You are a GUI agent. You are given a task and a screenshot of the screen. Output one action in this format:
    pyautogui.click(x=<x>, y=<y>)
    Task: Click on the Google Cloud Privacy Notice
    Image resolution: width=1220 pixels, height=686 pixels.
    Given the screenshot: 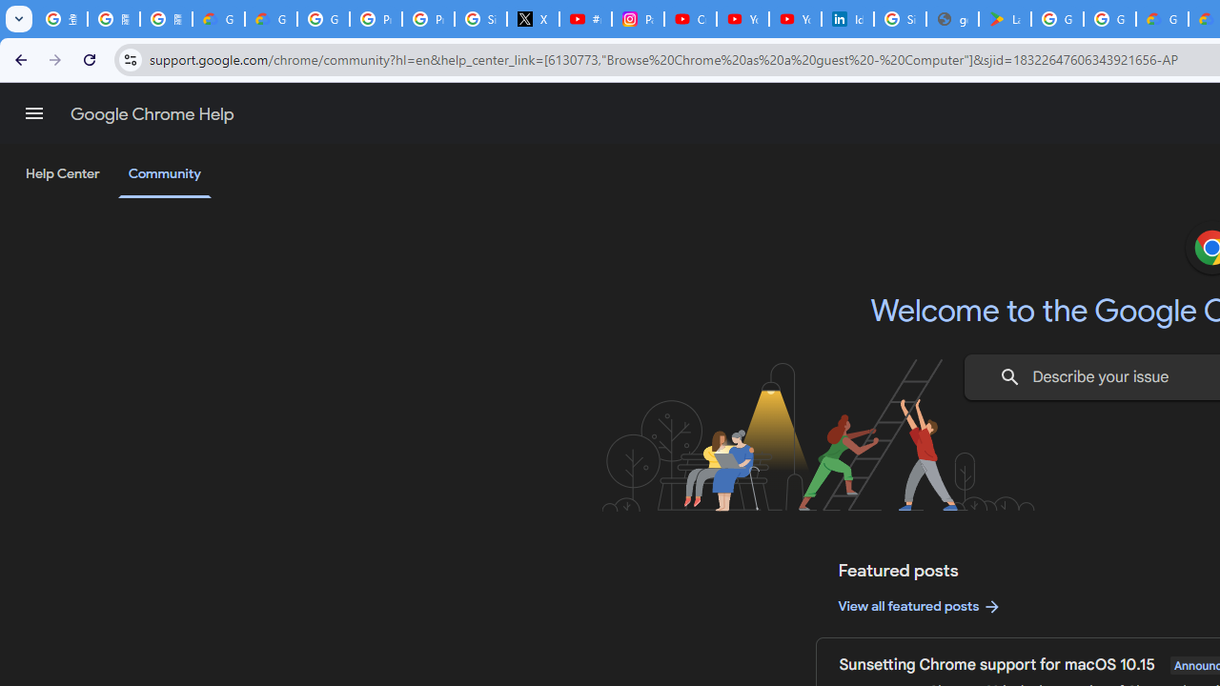 What is the action you would take?
    pyautogui.click(x=271, y=19)
    